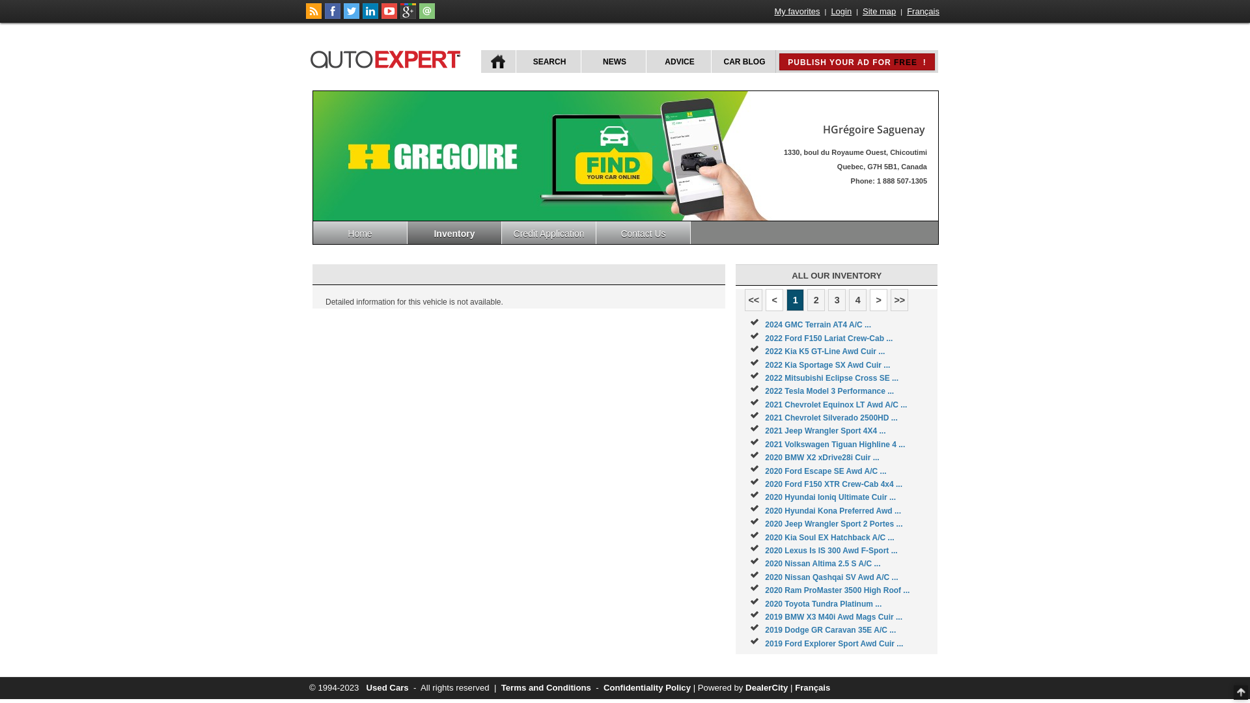  Describe the element at coordinates (825, 351) in the screenshot. I see `2022 Kia K5 GT-Line Awd Cuir ...` at that location.